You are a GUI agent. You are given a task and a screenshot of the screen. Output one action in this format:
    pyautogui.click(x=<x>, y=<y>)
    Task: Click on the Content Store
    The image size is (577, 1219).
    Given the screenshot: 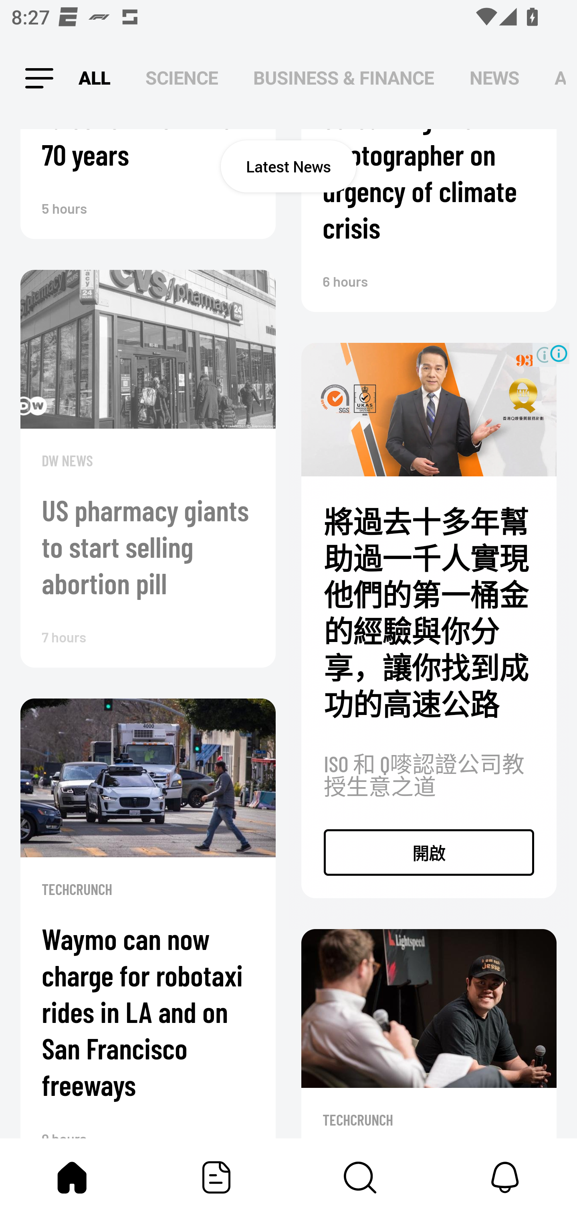 What is the action you would take?
    pyautogui.click(x=361, y=1177)
    